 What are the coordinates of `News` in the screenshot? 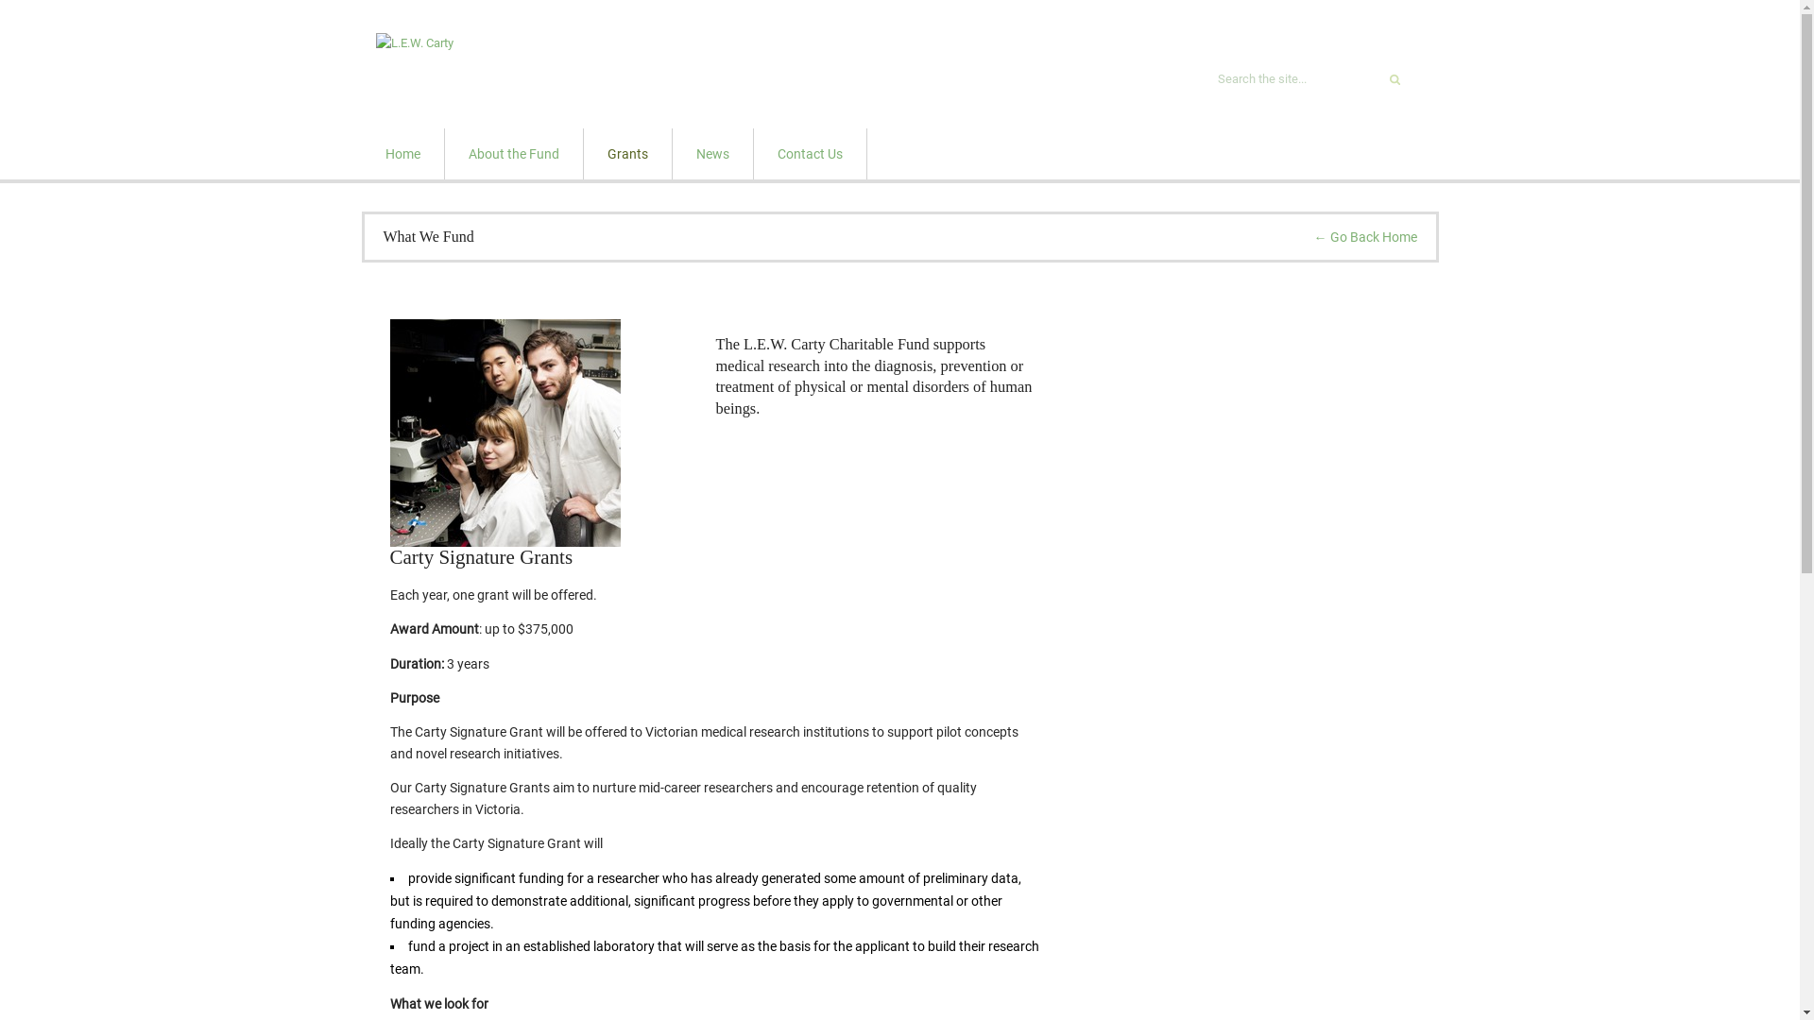 It's located at (712, 154).